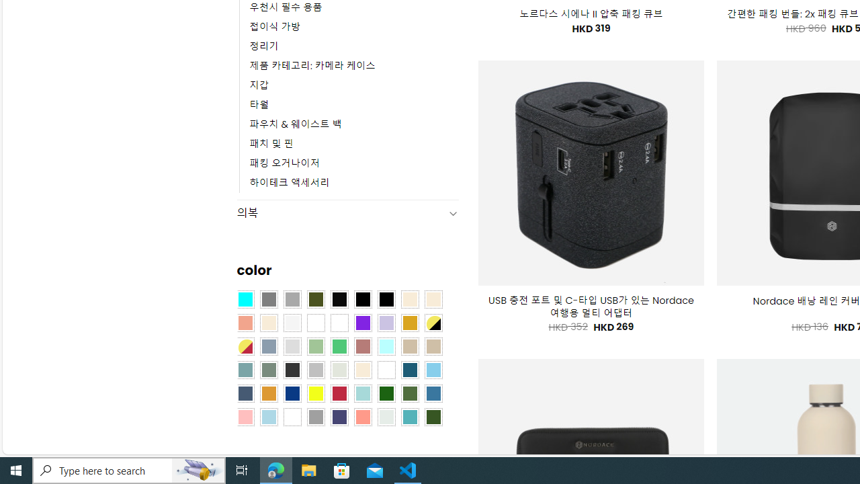 The image size is (860, 484). What do you see at coordinates (245, 323) in the screenshot?
I see `Coral` at bounding box center [245, 323].